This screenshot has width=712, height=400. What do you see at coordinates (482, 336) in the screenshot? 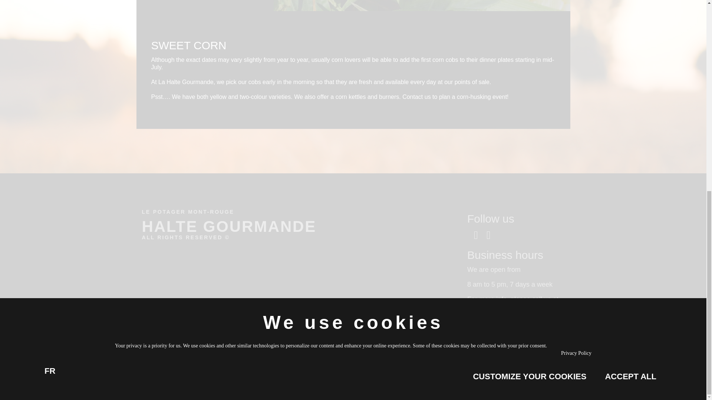
I see `My cookies` at bounding box center [482, 336].